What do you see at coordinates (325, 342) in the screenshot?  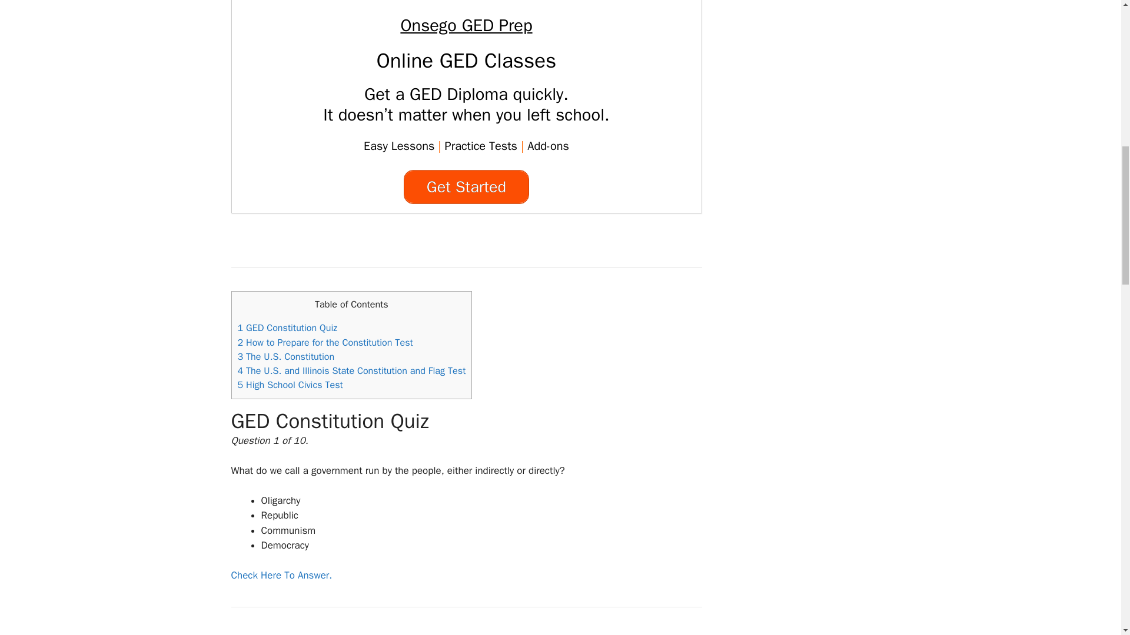 I see `2 How to Prepare for the Constitution Test` at bounding box center [325, 342].